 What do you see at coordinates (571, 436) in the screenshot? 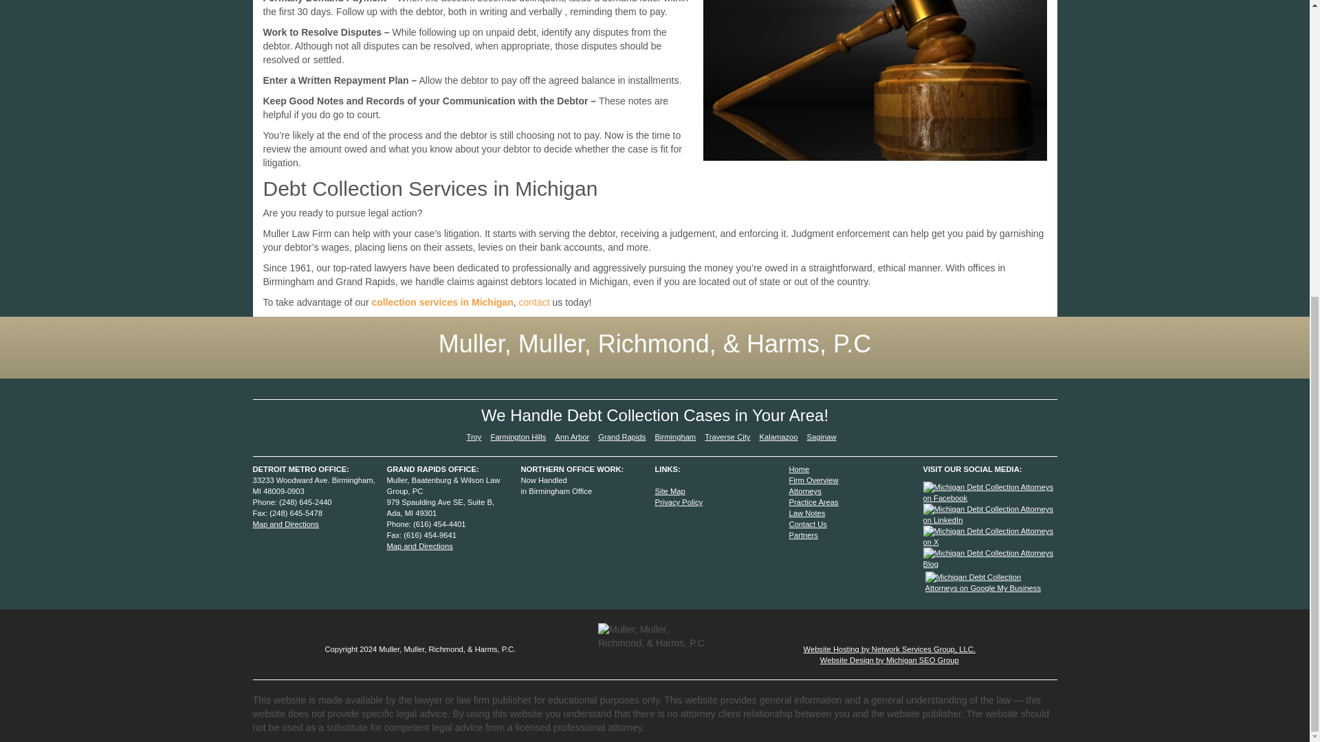
I see `Ann Arbor` at bounding box center [571, 436].